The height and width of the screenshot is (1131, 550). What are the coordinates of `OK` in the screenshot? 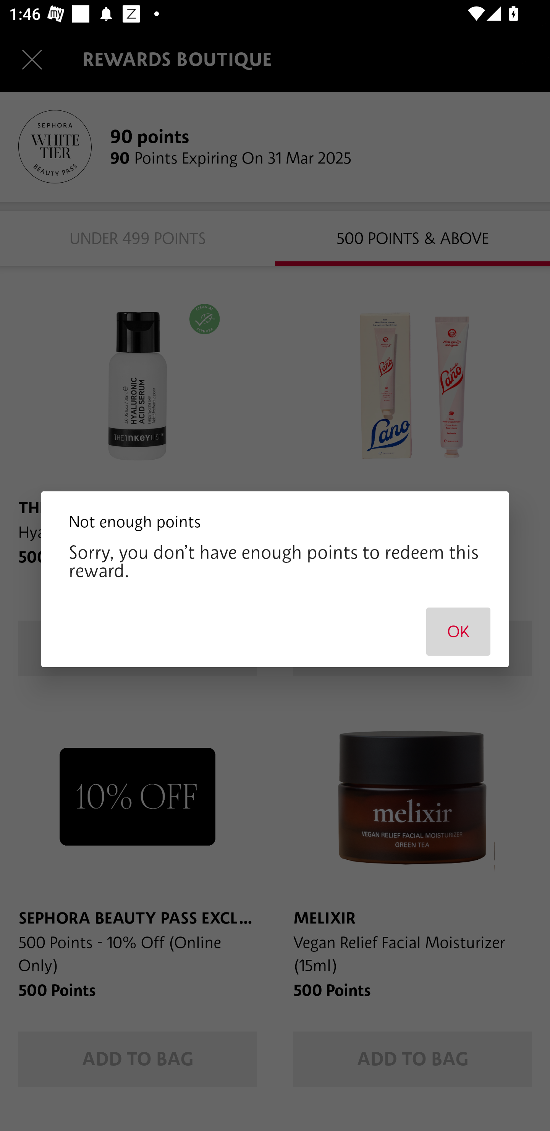 It's located at (458, 631).